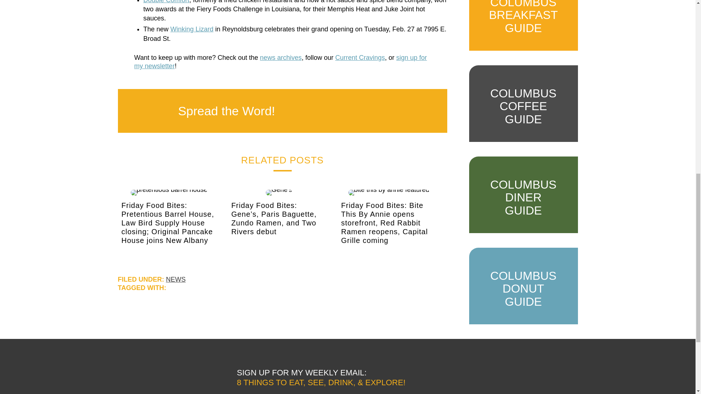 This screenshot has height=394, width=701. What do you see at coordinates (279, 192) in the screenshot?
I see `Gene's` at bounding box center [279, 192].